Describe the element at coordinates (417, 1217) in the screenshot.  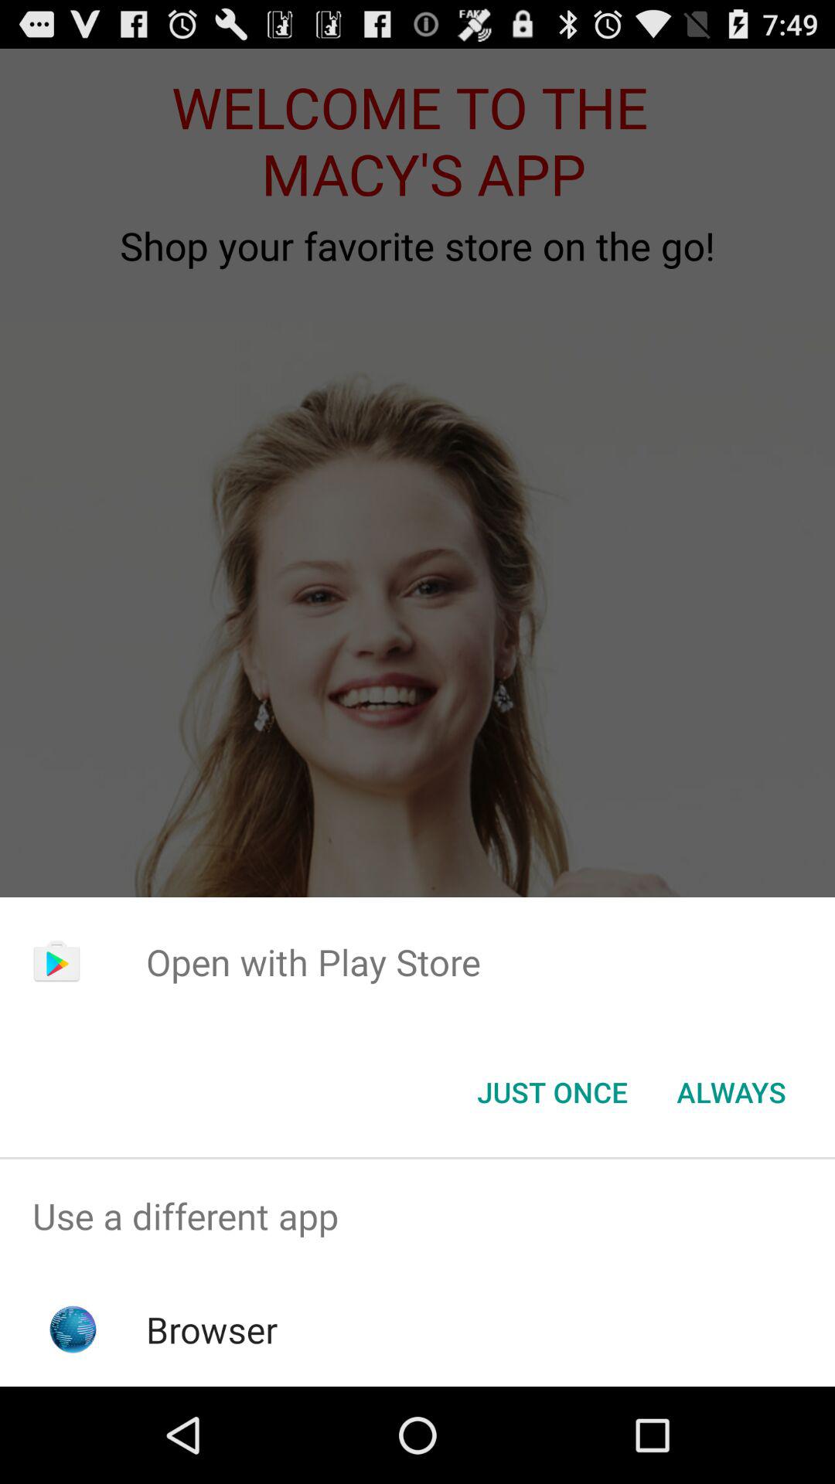
I see `select the item above the browser item` at that location.